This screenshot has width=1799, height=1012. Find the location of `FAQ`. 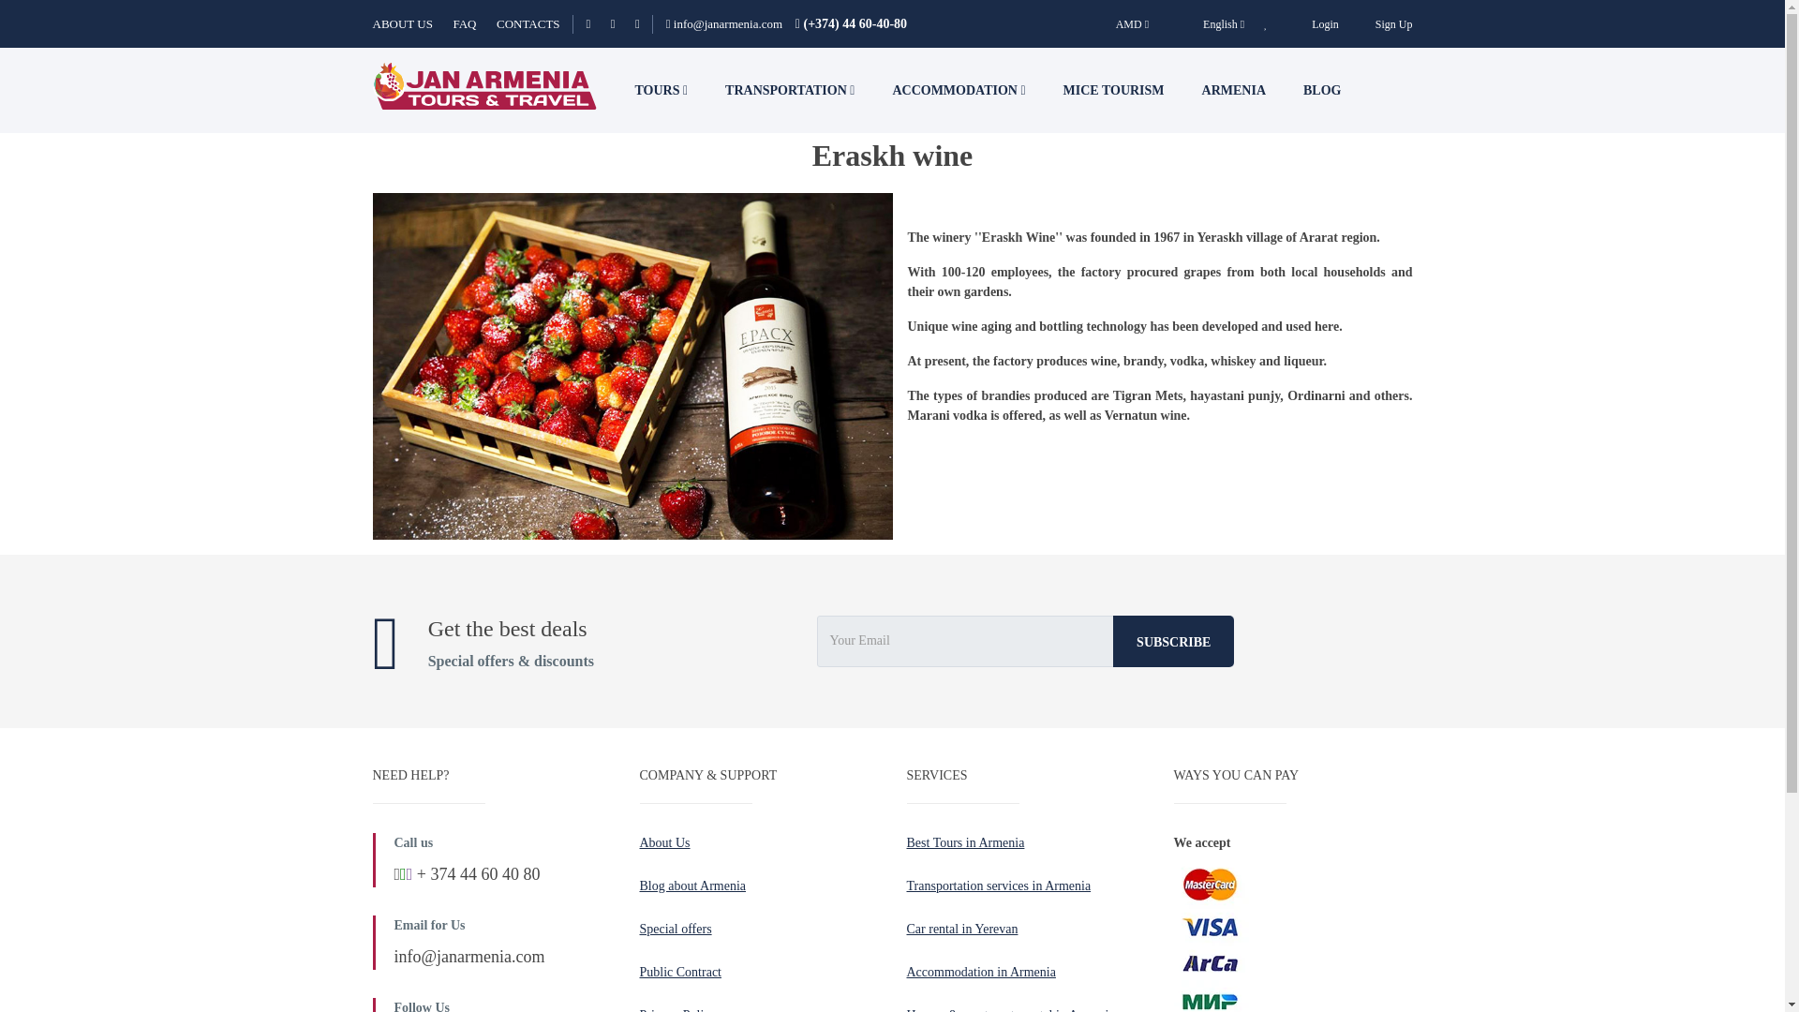

FAQ is located at coordinates (472, 24).